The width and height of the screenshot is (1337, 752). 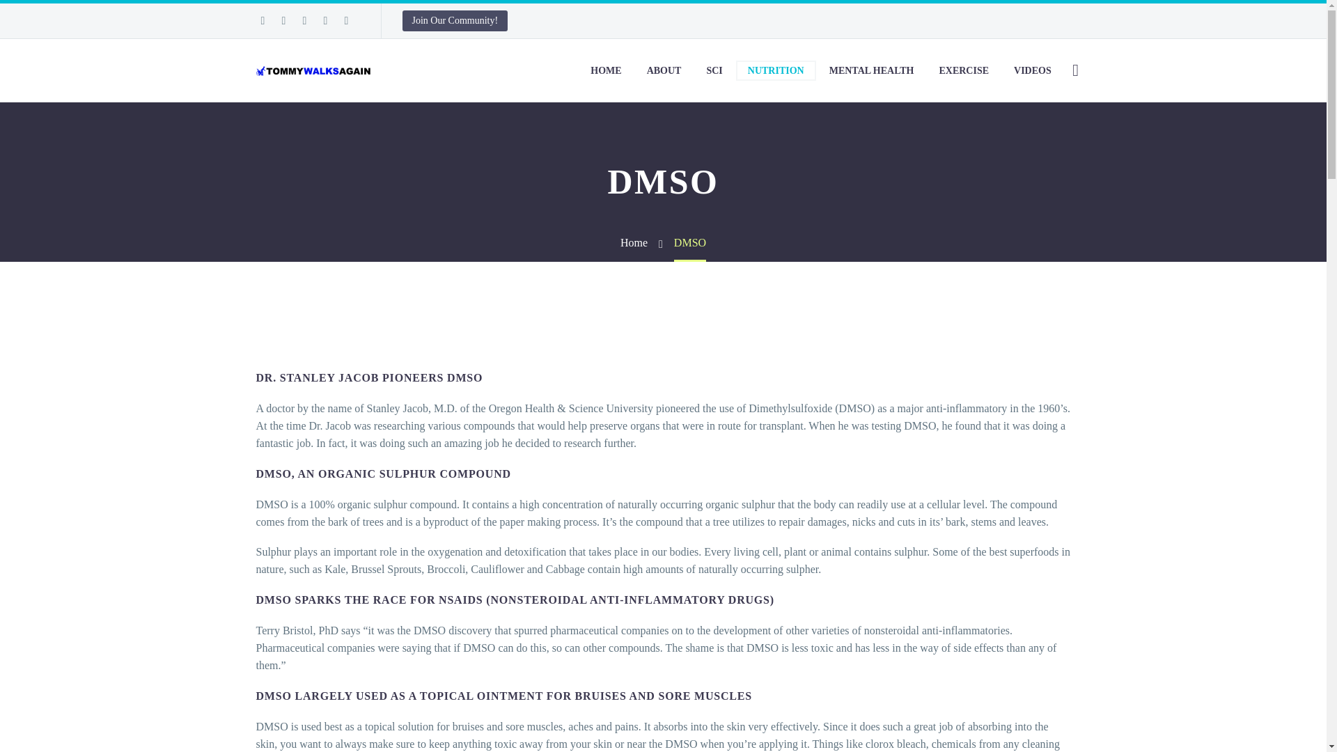 What do you see at coordinates (304, 20) in the screenshot?
I see `Instagram` at bounding box center [304, 20].